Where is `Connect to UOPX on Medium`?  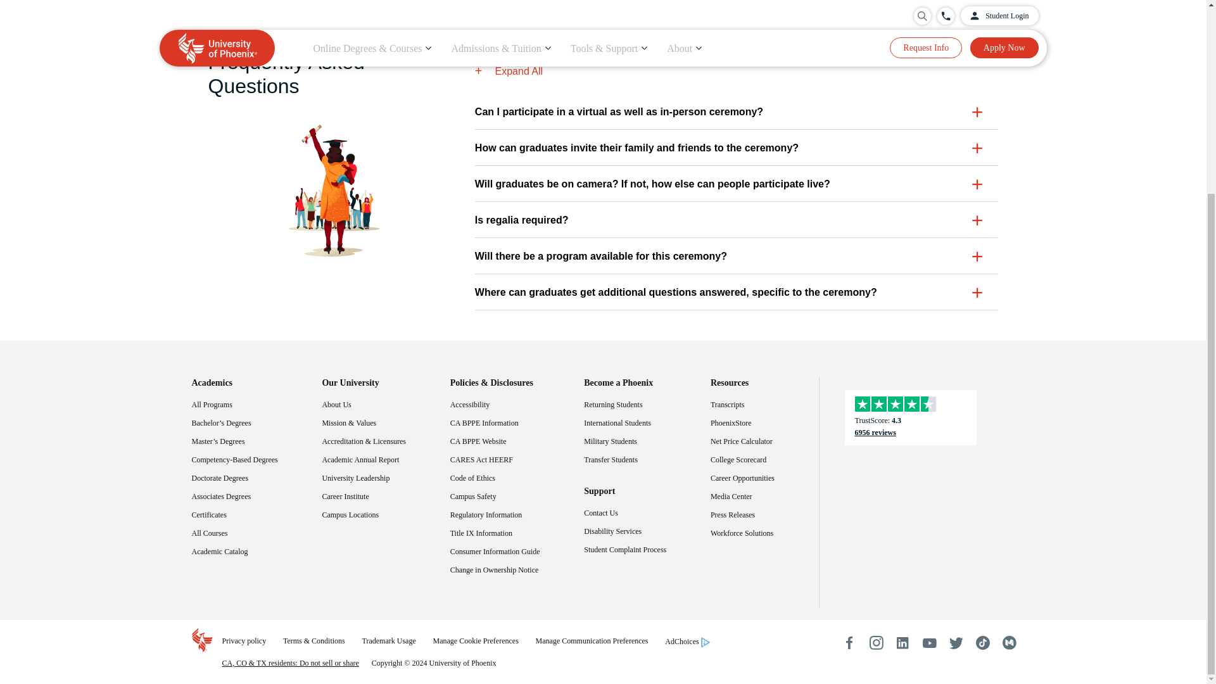
Connect to UOPX on Medium is located at coordinates (1008, 642).